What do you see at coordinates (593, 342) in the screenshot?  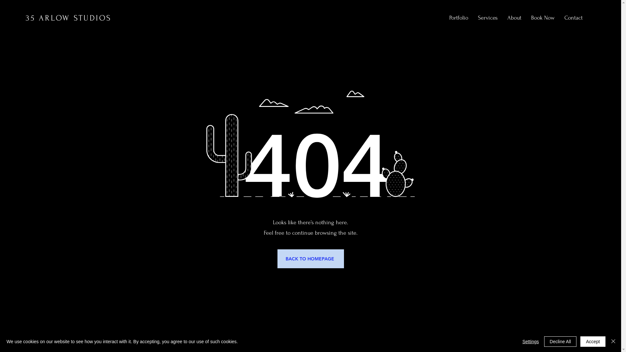 I see `Accept` at bounding box center [593, 342].